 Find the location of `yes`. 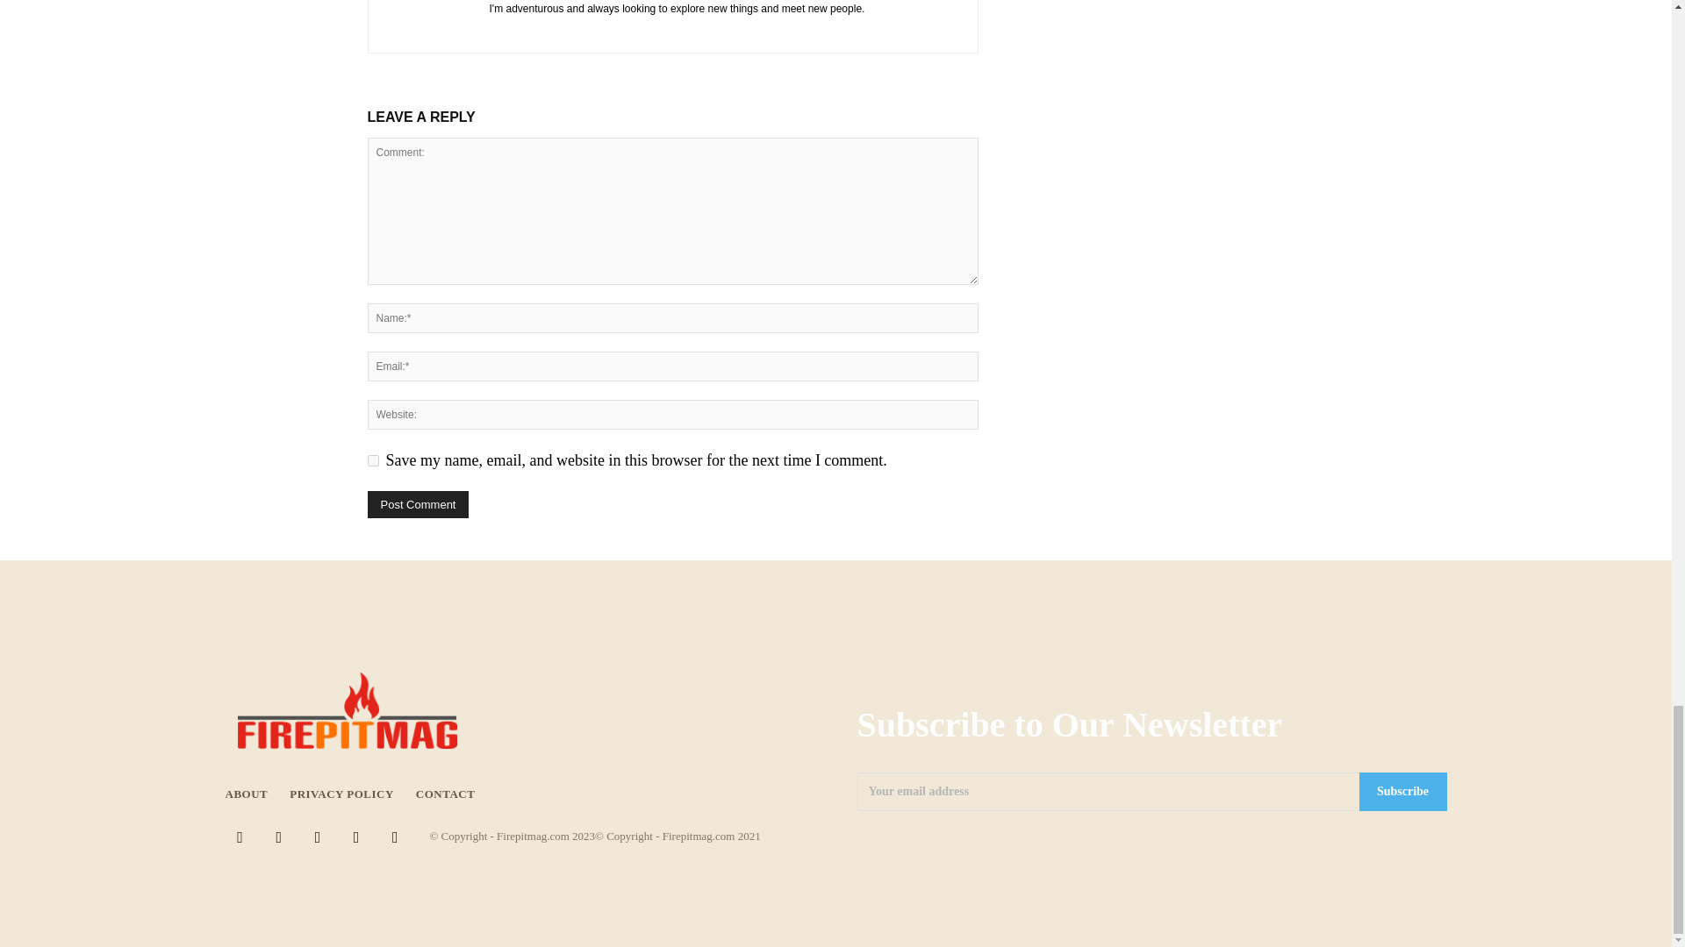

yes is located at coordinates (372, 461).